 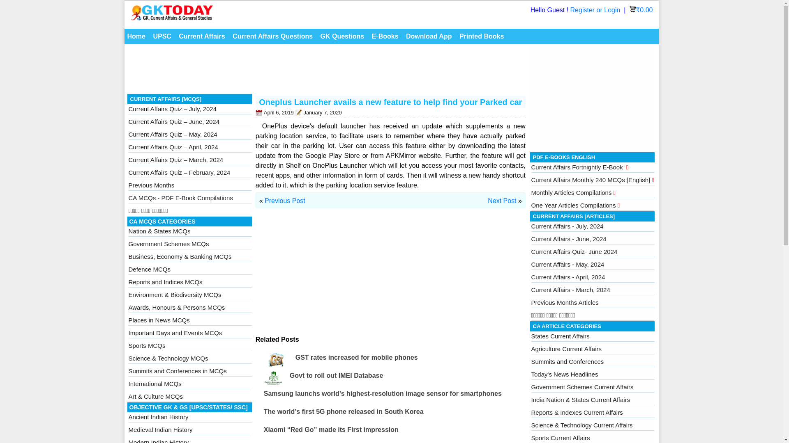 What do you see at coordinates (429, 37) in the screenshot?
I see `Download App` at bounding box center [429, 37].